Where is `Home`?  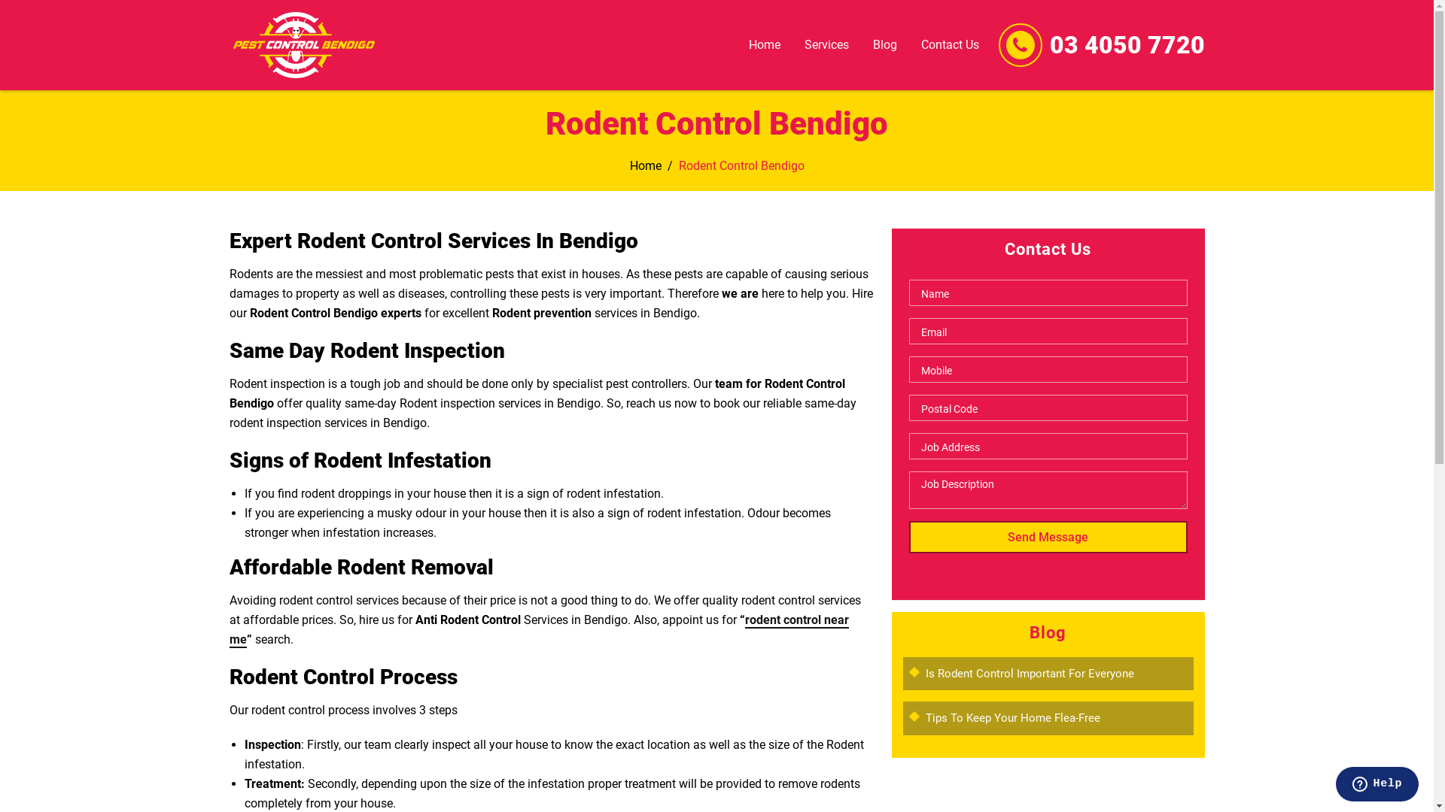 Home is located at coordinates (765, 45).